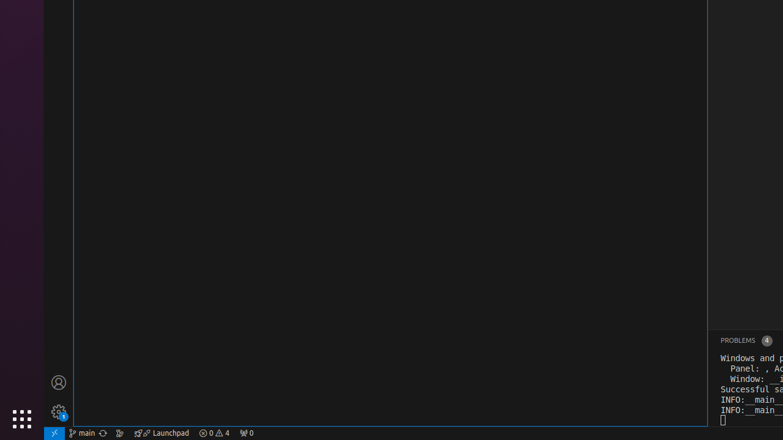 This screenshot has height=440, width=783. What do you see at coordinates (54, 433) in the screenshot?
I see `remote` at bounding box center [54, 433].